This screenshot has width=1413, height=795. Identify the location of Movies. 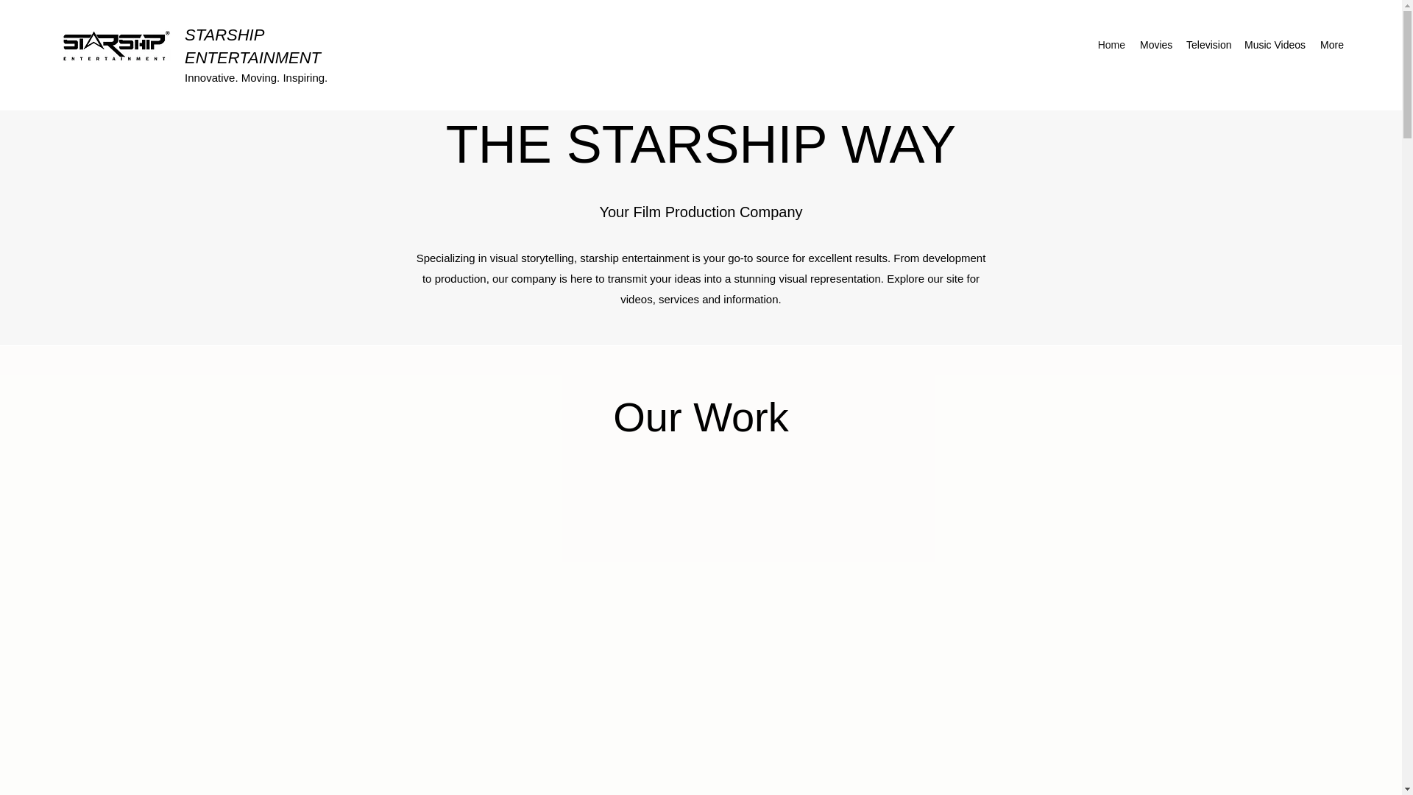
(1155, 44).